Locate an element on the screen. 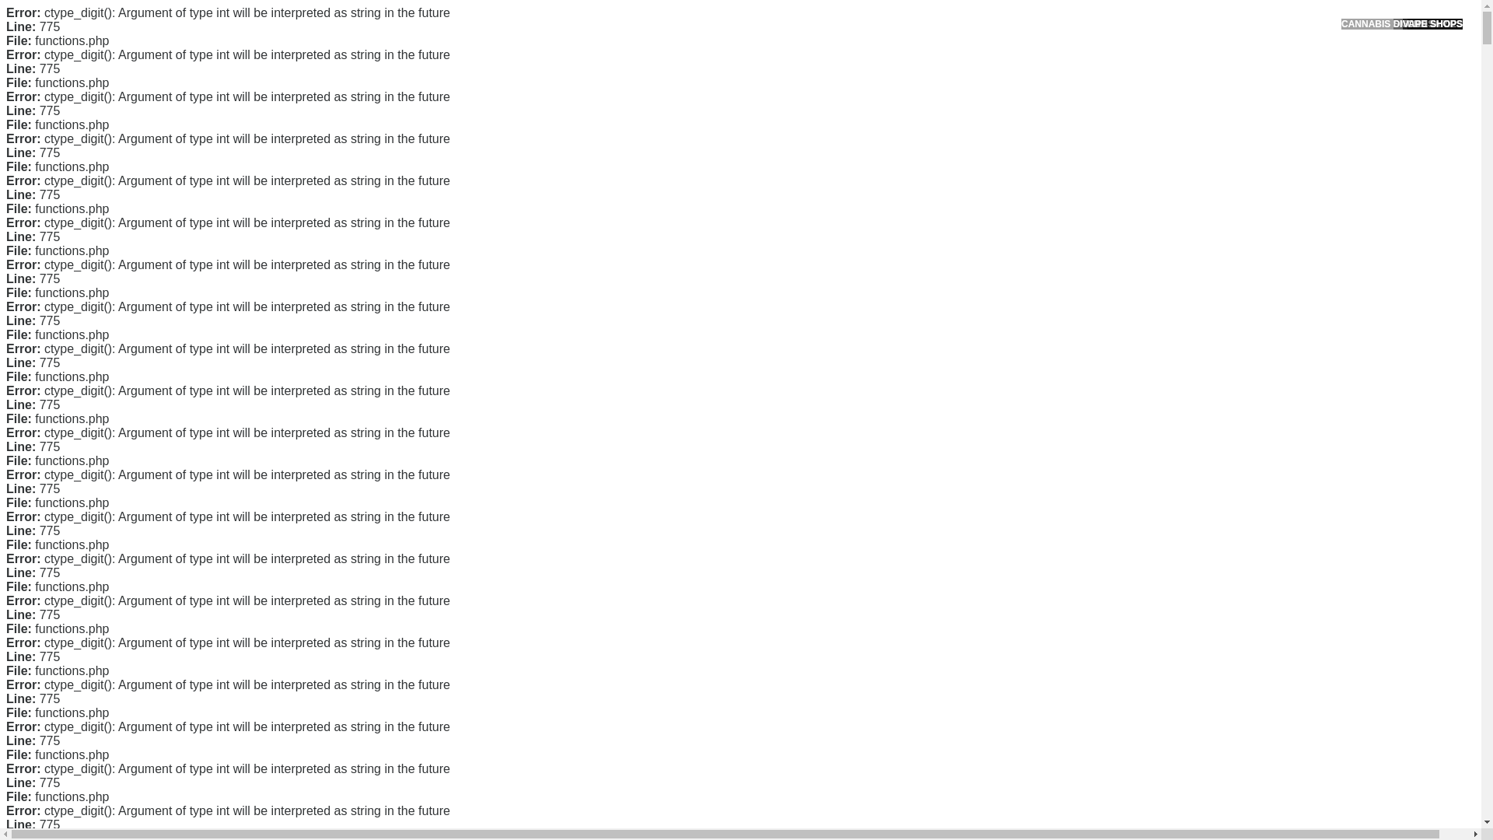 Image resolution: width=1493 pixels, height=840 pixels. Skip to content is located at coordinates (36, 9).